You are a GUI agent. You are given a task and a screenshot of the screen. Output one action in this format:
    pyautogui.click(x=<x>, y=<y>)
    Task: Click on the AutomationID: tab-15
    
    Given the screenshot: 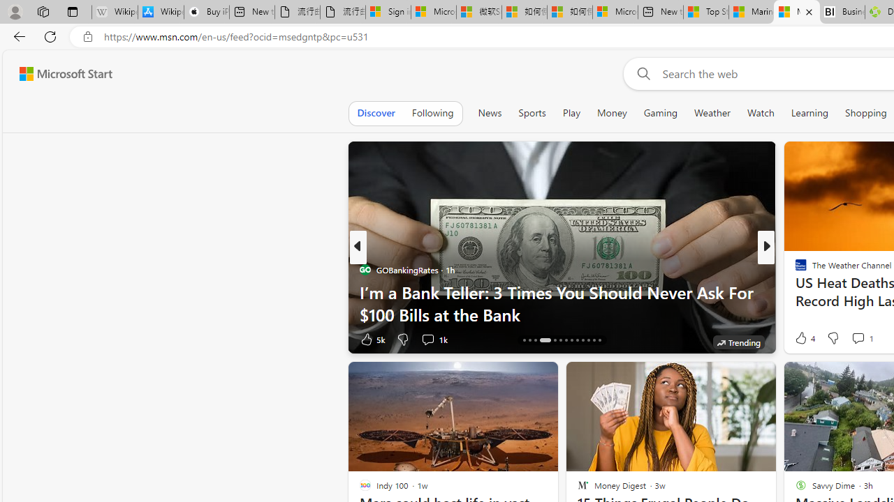 What is the action you would take?
    pyautogui.click(x=529, y=340)
    